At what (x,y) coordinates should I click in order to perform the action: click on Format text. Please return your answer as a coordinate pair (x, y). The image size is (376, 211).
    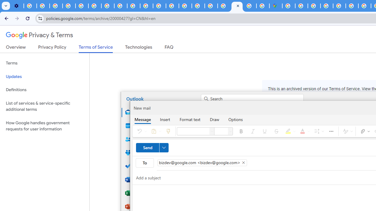
    Looking at the image, I should click on (190, 119).